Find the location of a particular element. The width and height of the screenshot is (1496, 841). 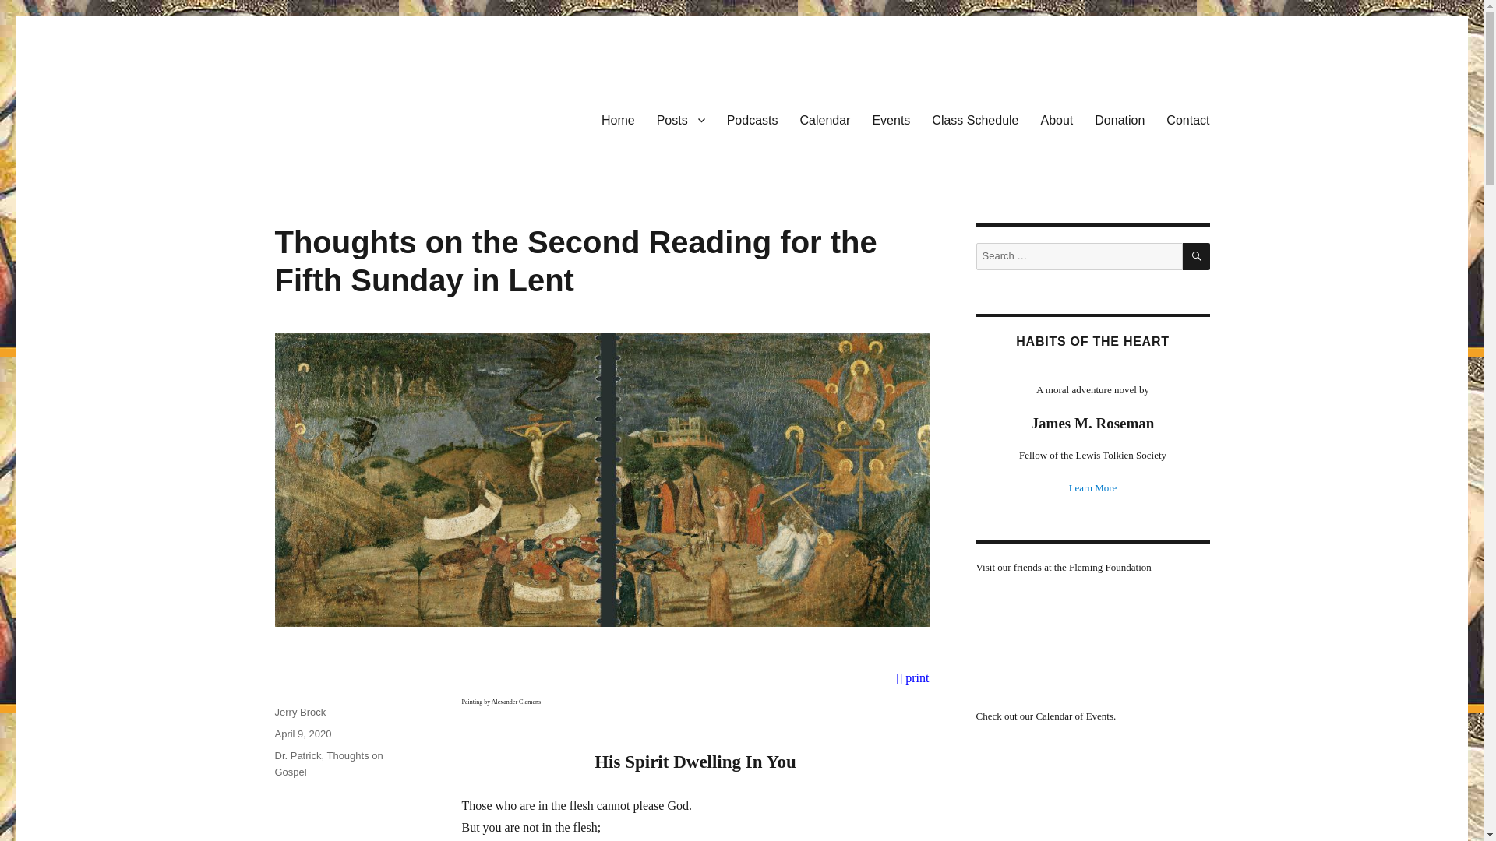

Learn More is located at coordinates (1093, 487).